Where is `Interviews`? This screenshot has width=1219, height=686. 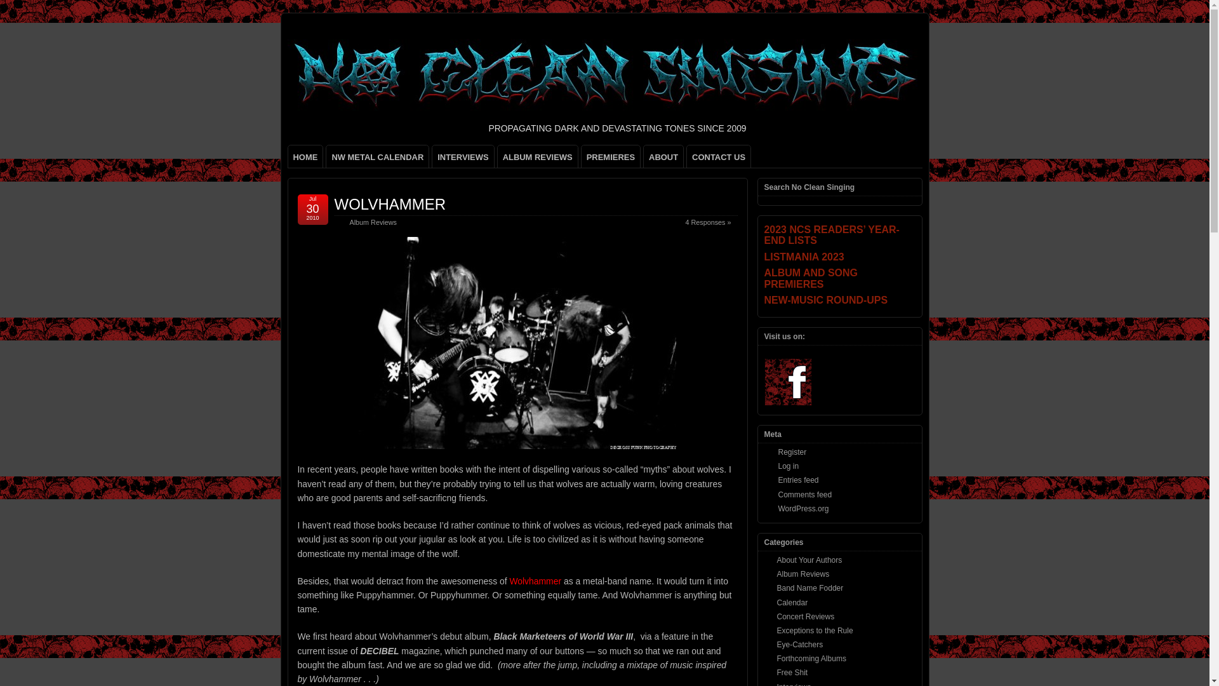
Interviews is located at coordinates (794, 684).